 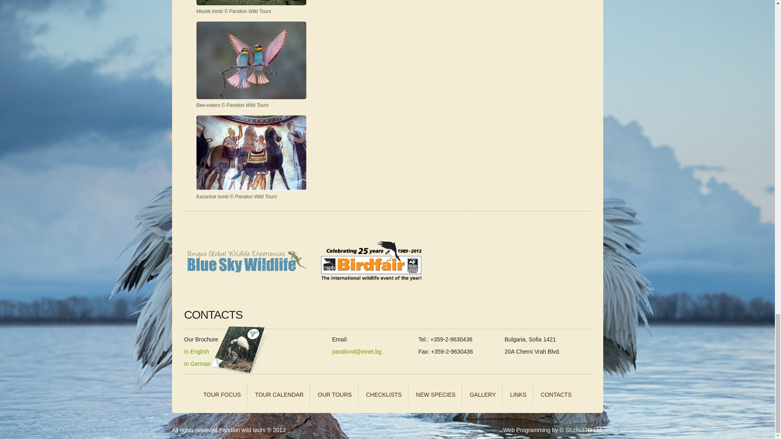 What do you see at coordinates (483, 394) in the screenshot?
I see `GALLERY` at bounding box center [483, 394].